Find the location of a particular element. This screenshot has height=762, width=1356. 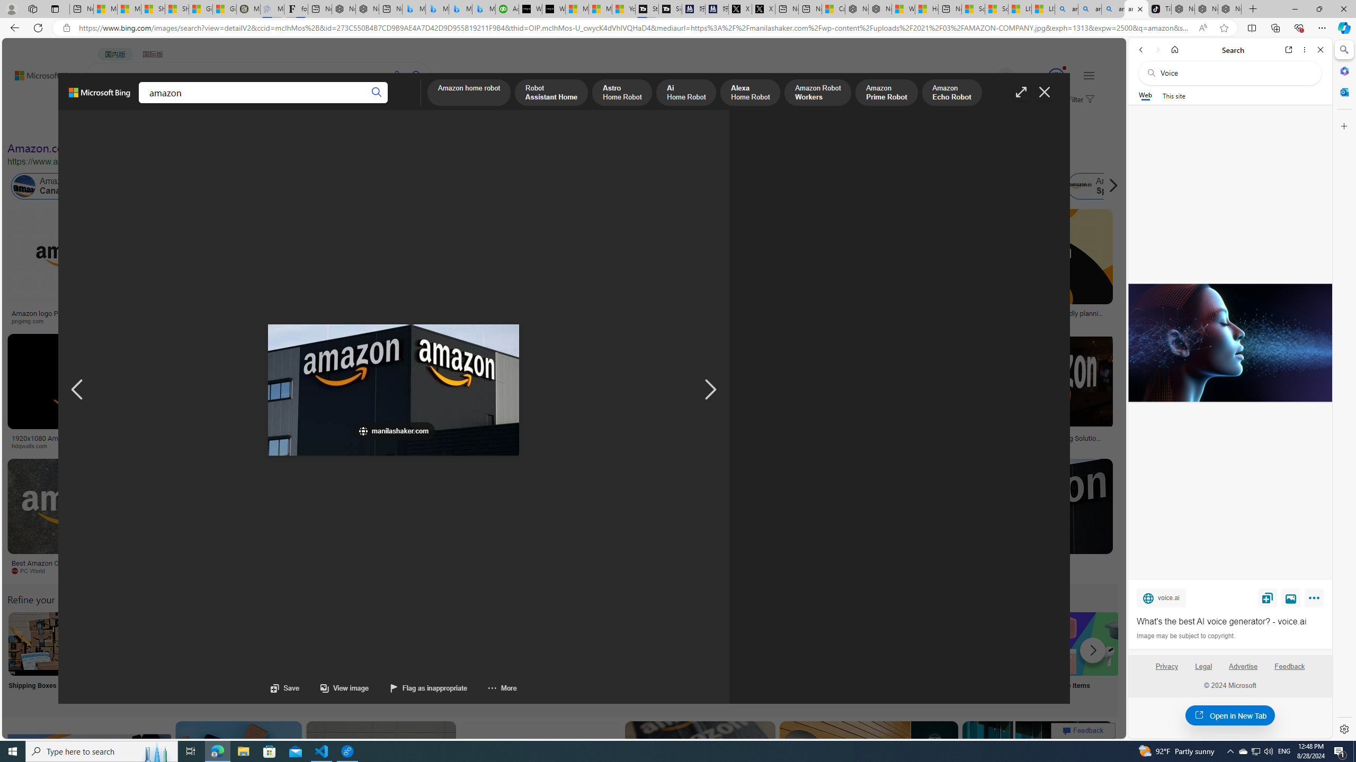

Privacy is located at coordinates (1166, 666).